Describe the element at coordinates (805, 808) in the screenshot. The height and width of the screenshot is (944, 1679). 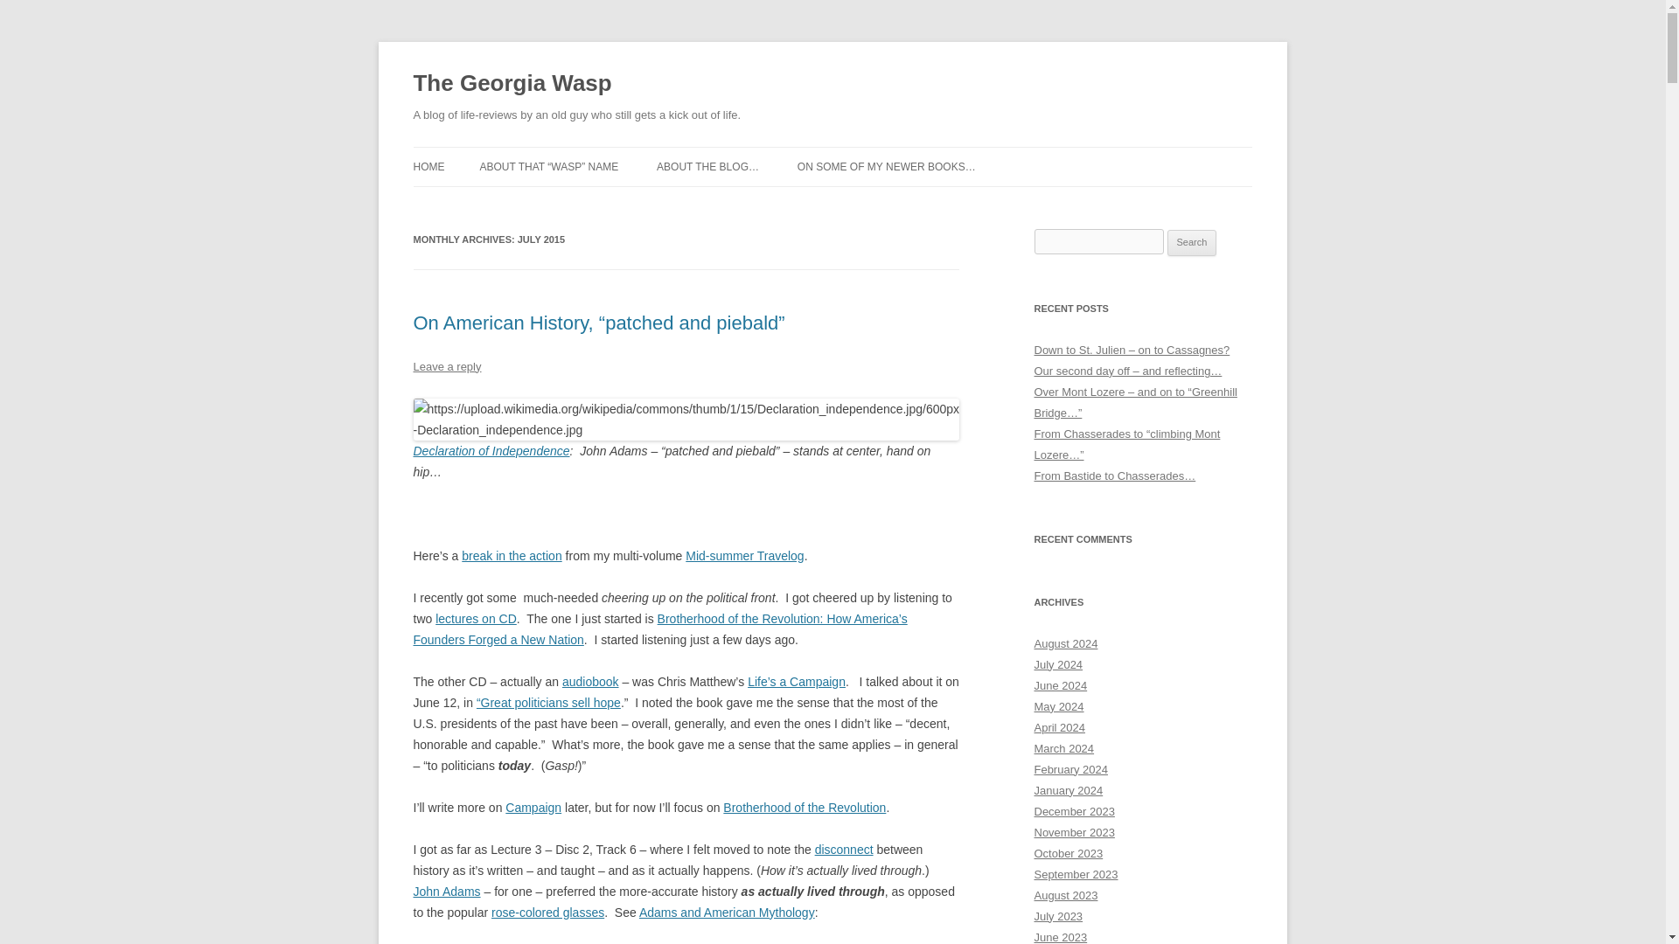
I see `Brotherhood of the Revolution` at that location.